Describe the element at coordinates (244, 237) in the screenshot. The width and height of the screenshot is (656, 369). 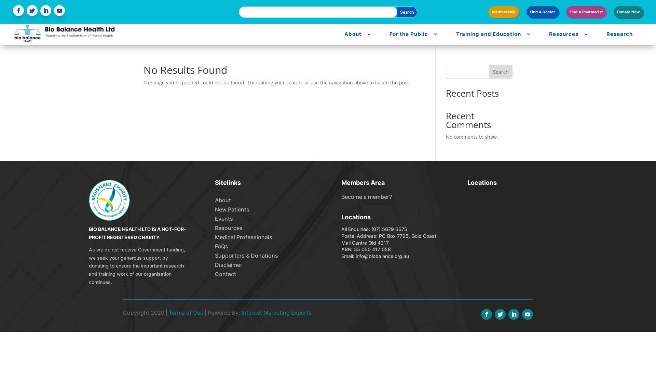
I see `Medical Professionals` at that location.